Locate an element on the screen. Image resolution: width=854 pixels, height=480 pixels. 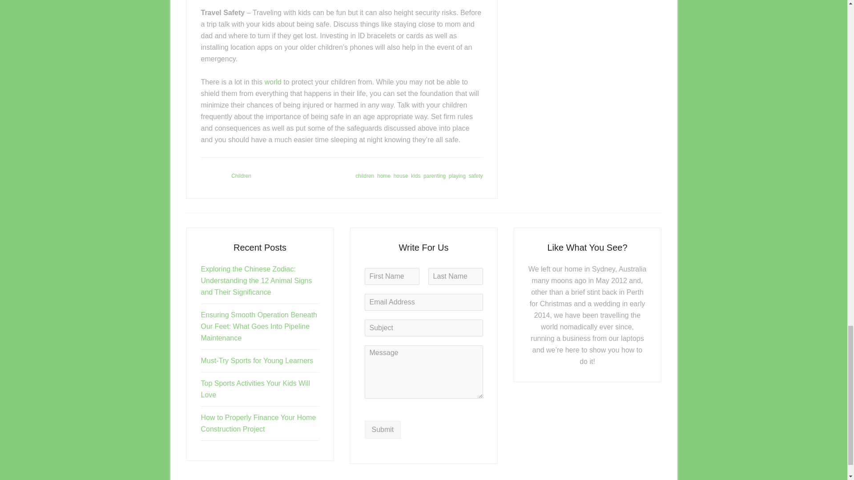
Top Sports Activities Your Kids Will Love is located at coordinates (255, 389).